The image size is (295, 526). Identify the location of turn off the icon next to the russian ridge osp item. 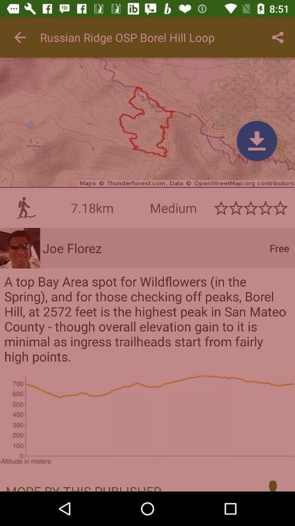
(20, 37).